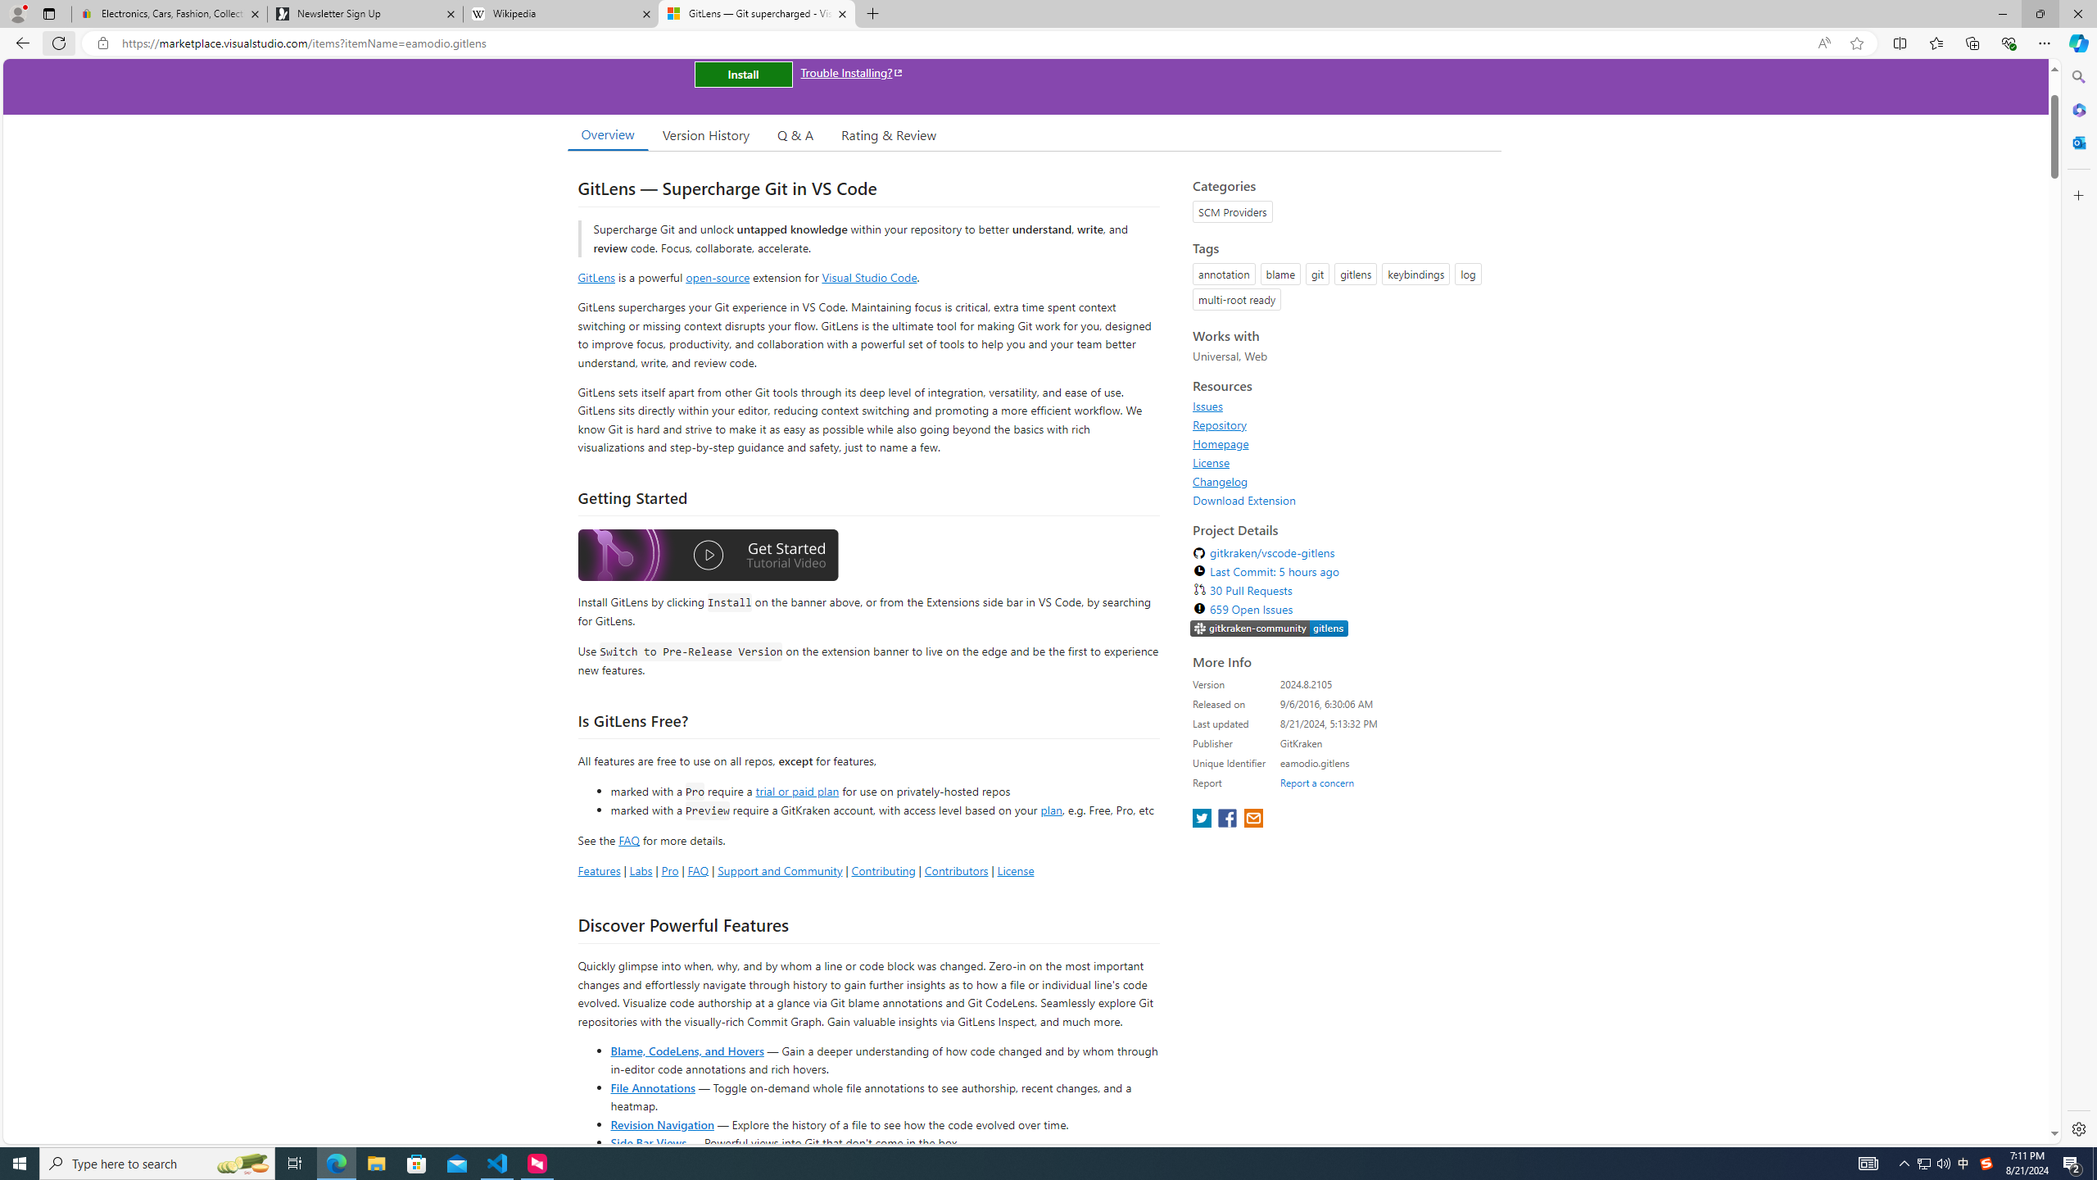 This screenshot has width=2097, height=1180. What do you see at coordinates (1221, 481) in the screenshot?
I see `Changelog` at bounding box center [1221, 481].